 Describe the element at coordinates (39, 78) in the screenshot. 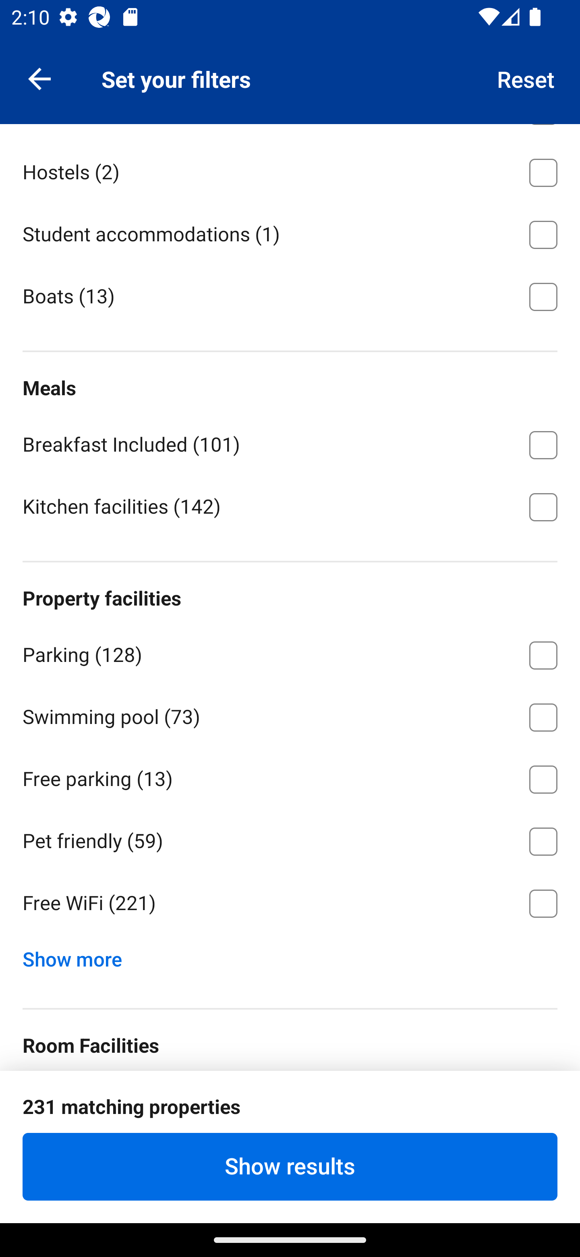

I see `Navigate up` at that location.